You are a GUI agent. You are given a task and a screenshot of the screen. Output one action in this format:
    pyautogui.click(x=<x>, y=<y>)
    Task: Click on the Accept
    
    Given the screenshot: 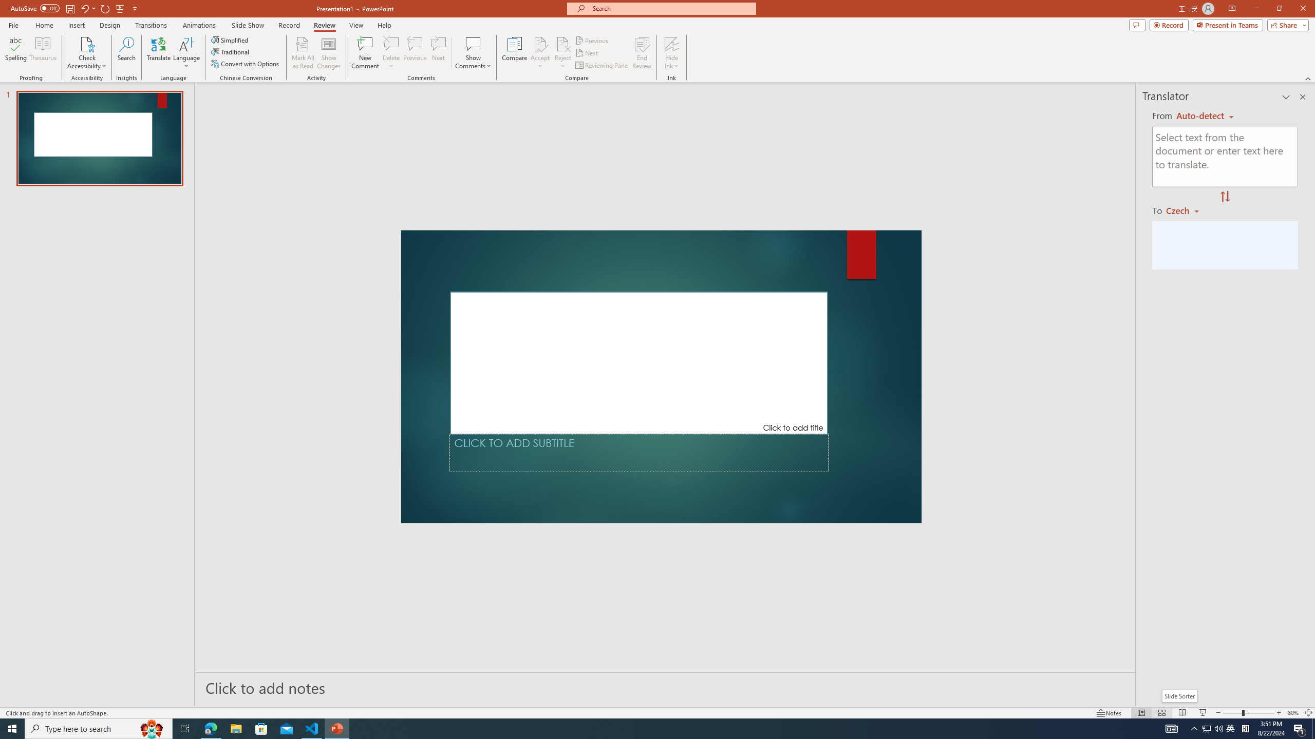 What is the action you would take?
    pyautogui.click(x=540, y=53)
    